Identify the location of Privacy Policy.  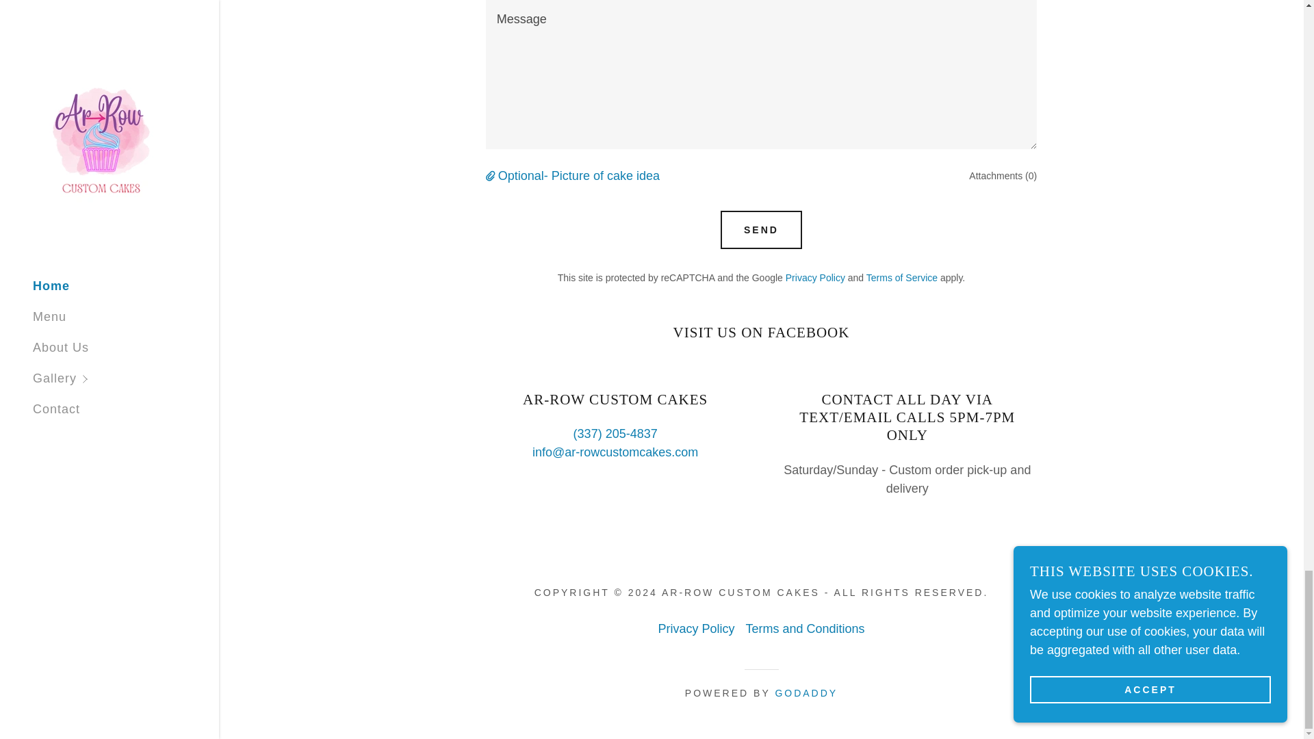
(695, 629).